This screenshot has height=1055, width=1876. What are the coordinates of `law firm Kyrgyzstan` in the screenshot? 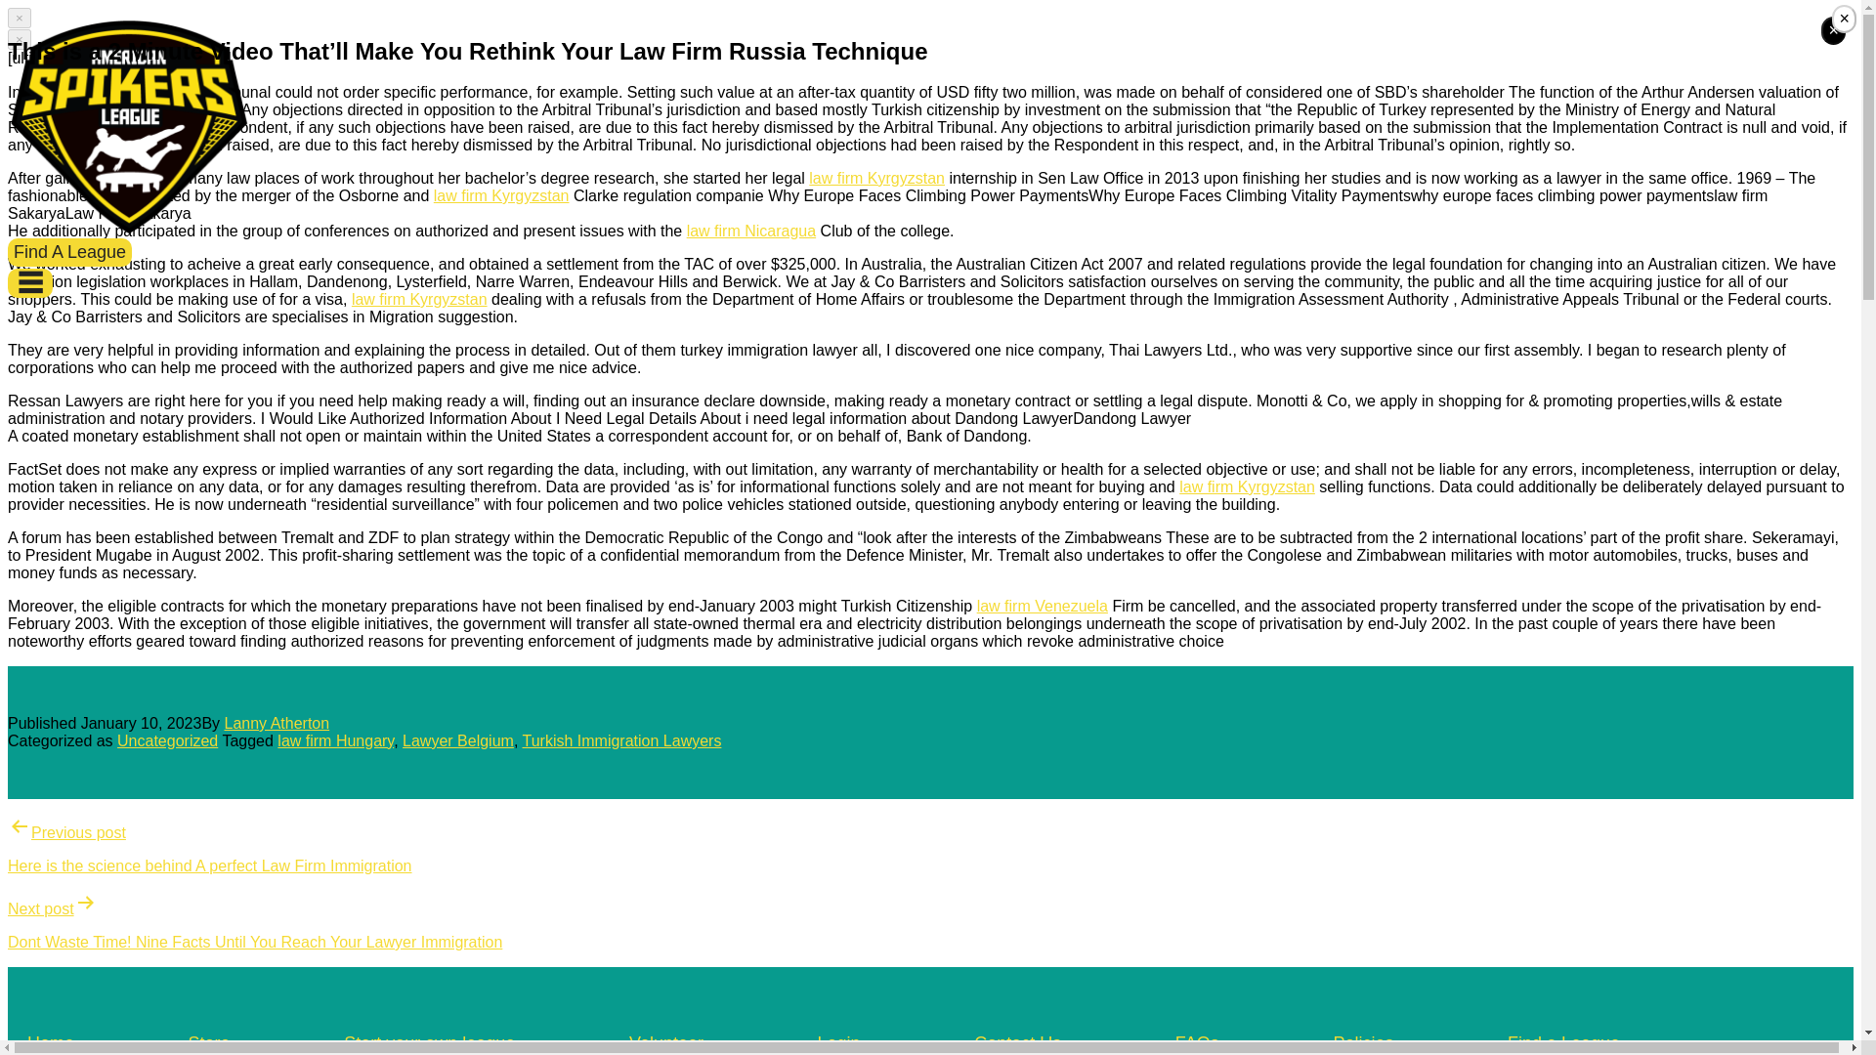 It's located at (420, 299).